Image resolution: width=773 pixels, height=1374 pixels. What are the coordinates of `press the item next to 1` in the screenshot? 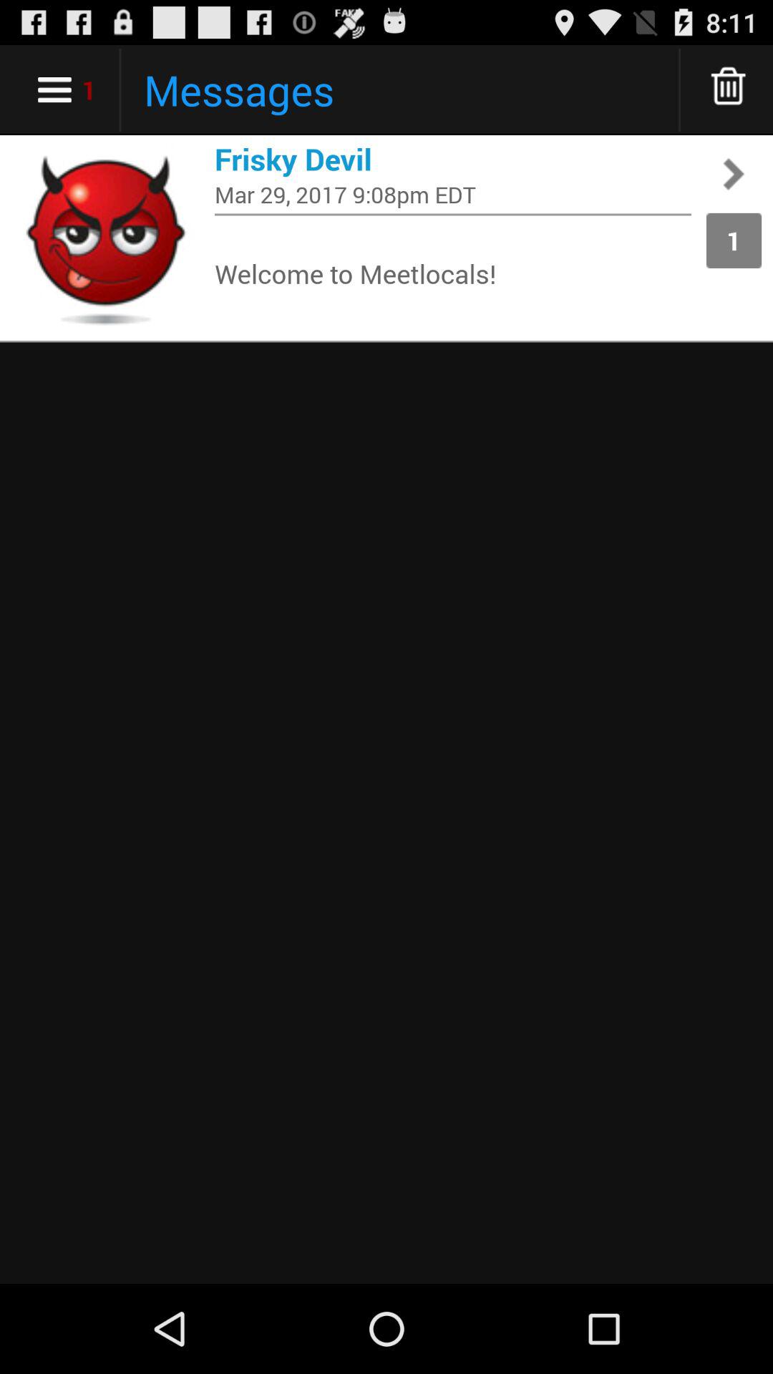 It's located at (453, 273).